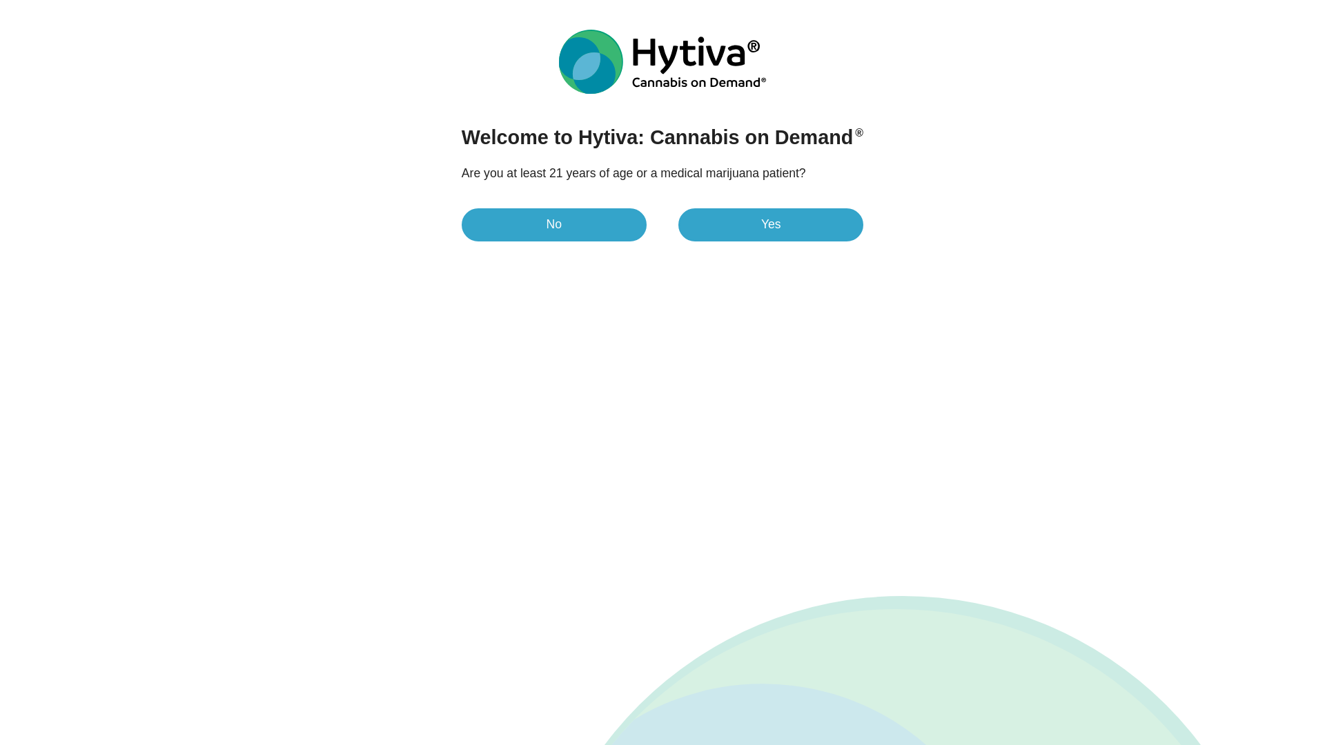  Describe the element at coordinates (614, 249) in the screenshot. I see `Lab Data` at that location.